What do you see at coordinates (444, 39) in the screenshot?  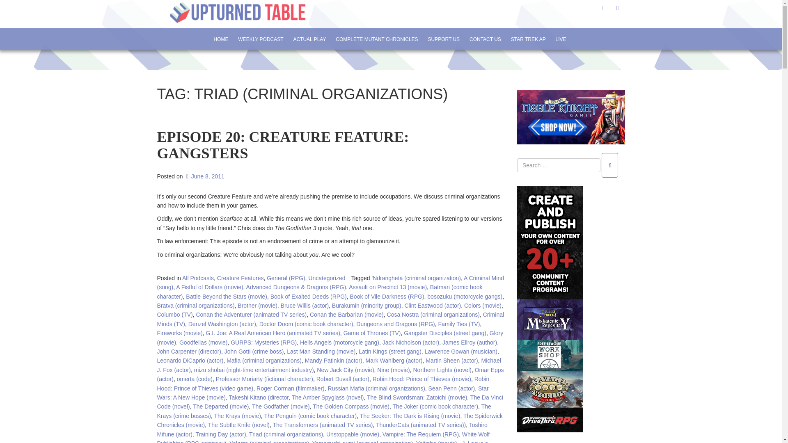 I see `SUPPORT US` at bounding box center [444, 39].